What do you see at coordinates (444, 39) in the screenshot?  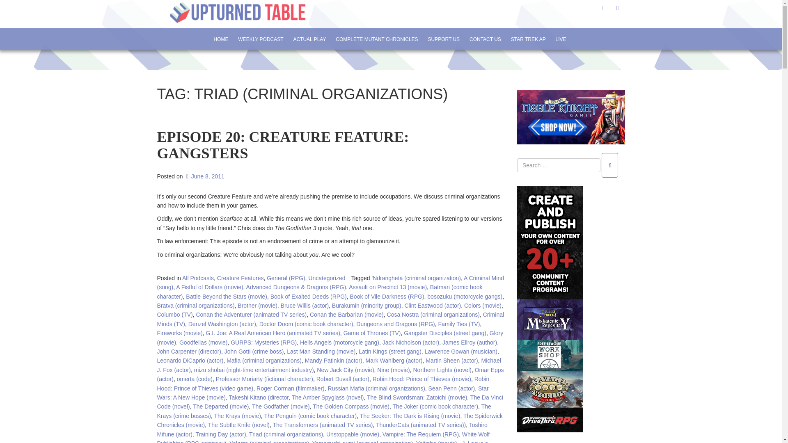 I see `SUPPORT US` at bounding box center [444, 39].